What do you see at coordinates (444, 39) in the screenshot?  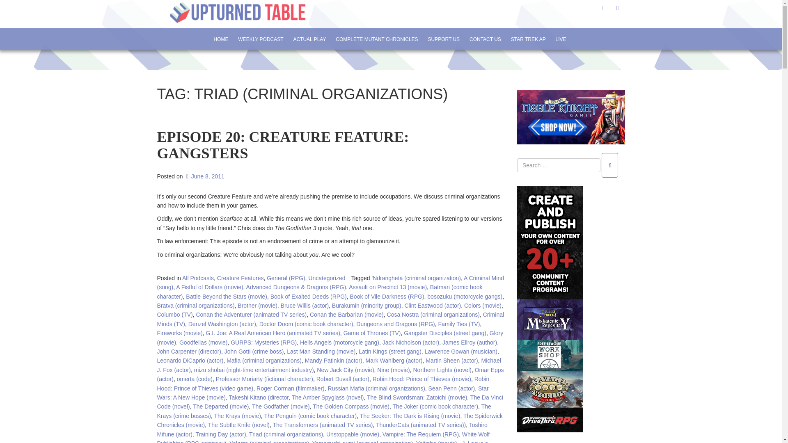 I see `SUPPORT US` at bounding box center [444, 39].